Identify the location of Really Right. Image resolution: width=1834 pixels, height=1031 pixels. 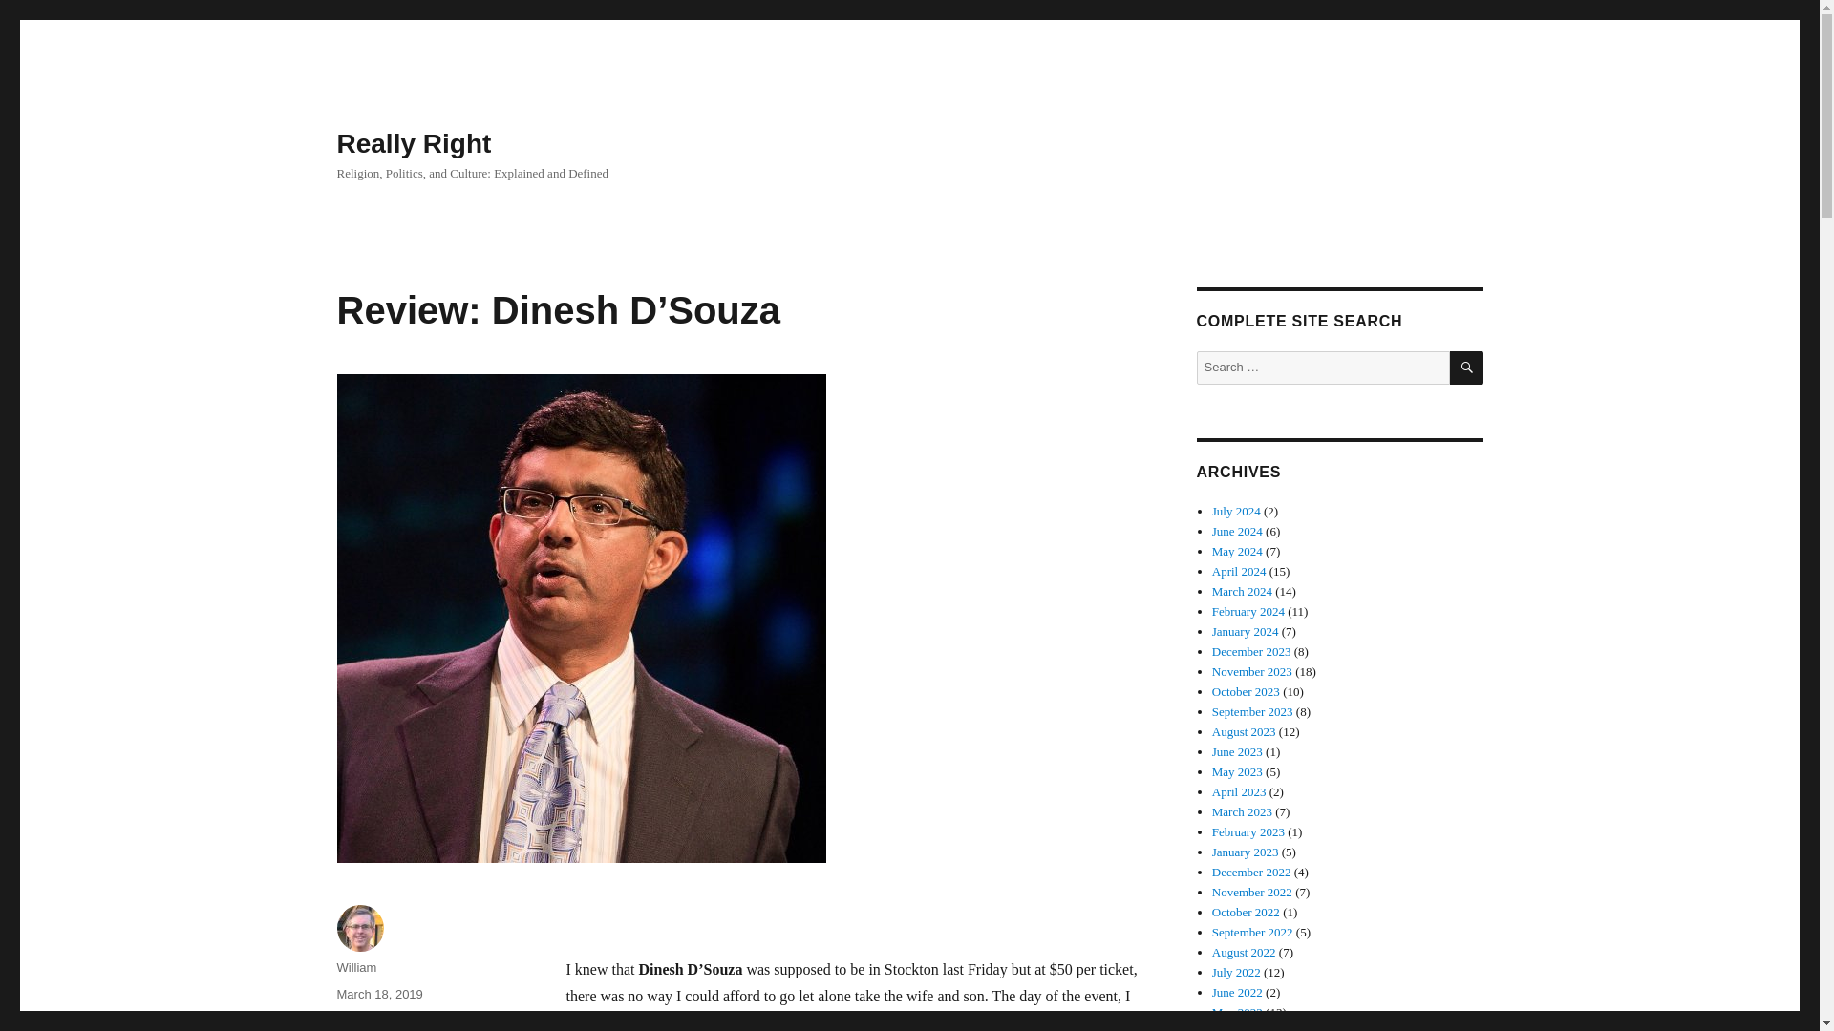
(413, 143).